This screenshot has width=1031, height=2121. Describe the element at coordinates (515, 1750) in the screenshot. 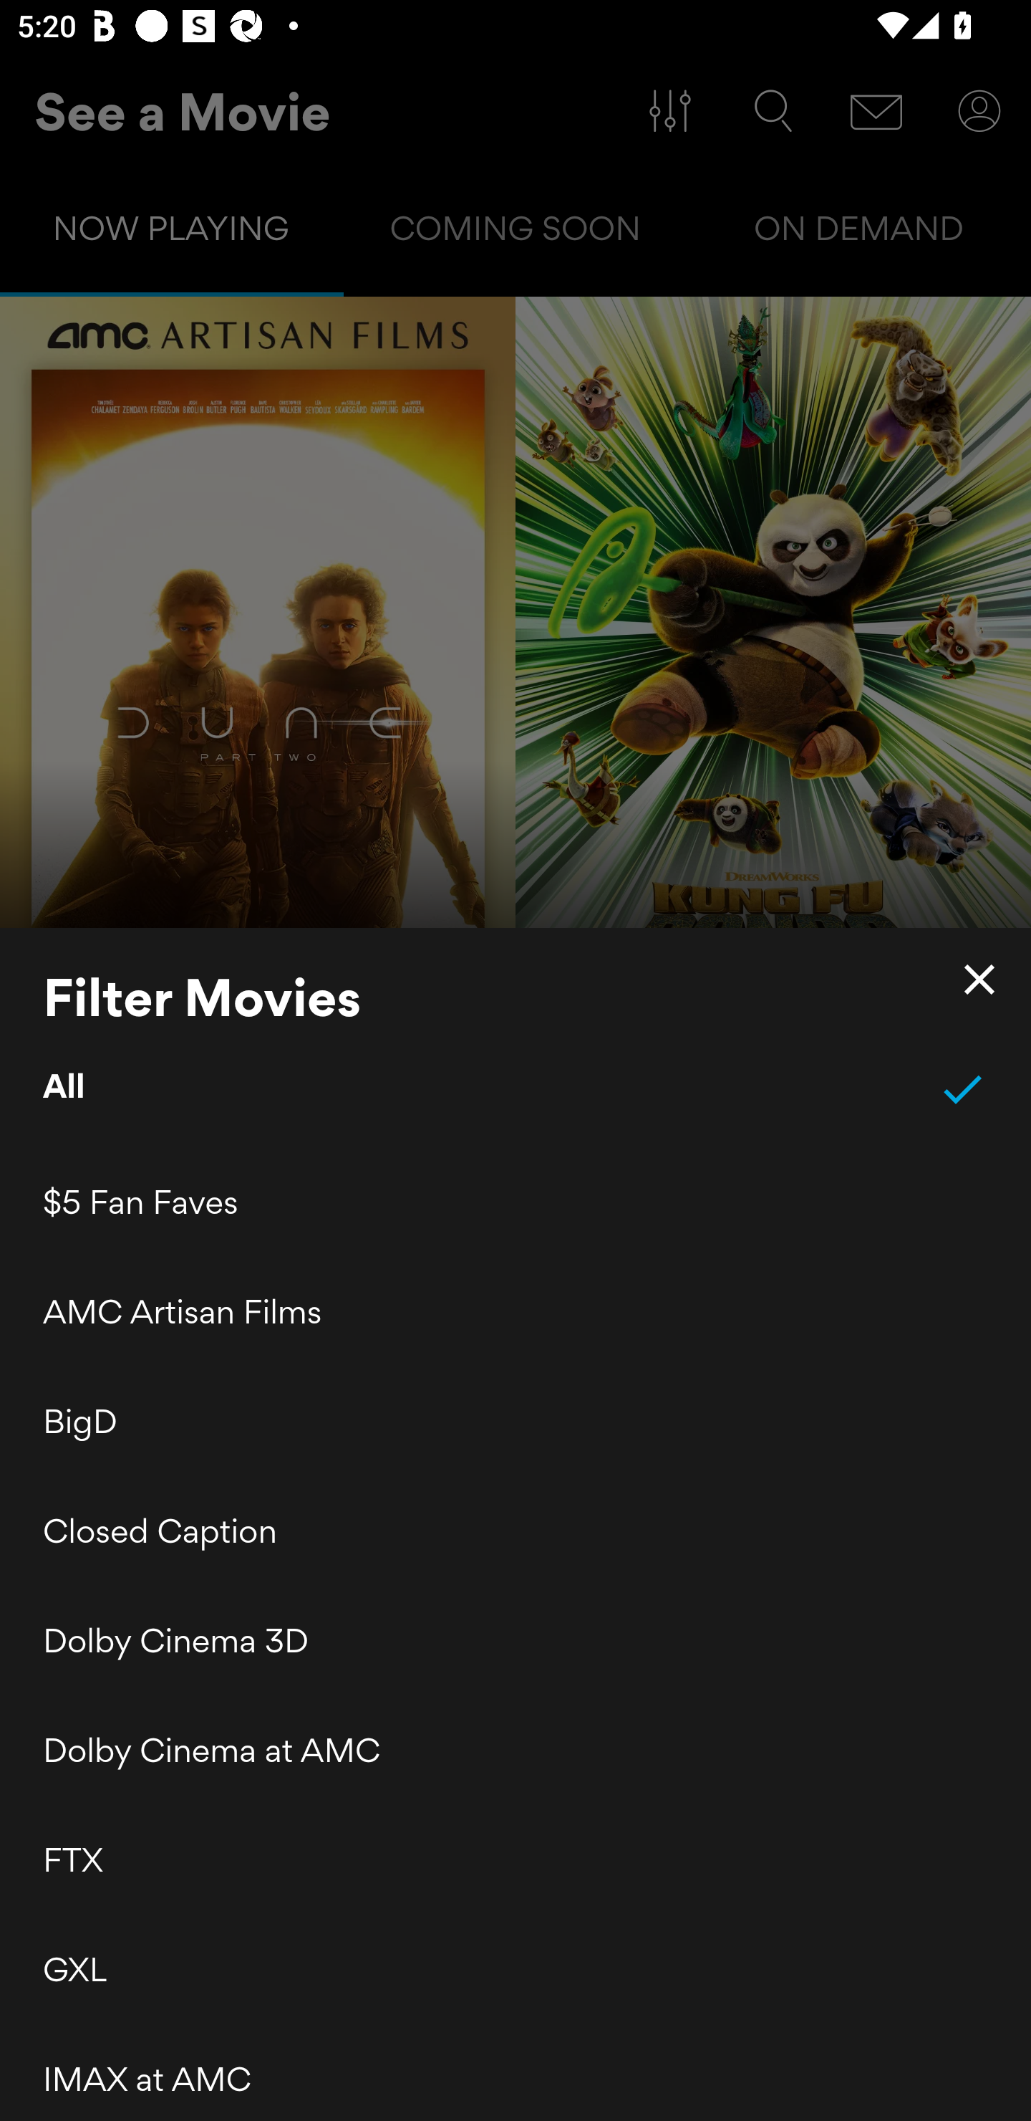

I see `Dolby Cinema at AMC` at that location.